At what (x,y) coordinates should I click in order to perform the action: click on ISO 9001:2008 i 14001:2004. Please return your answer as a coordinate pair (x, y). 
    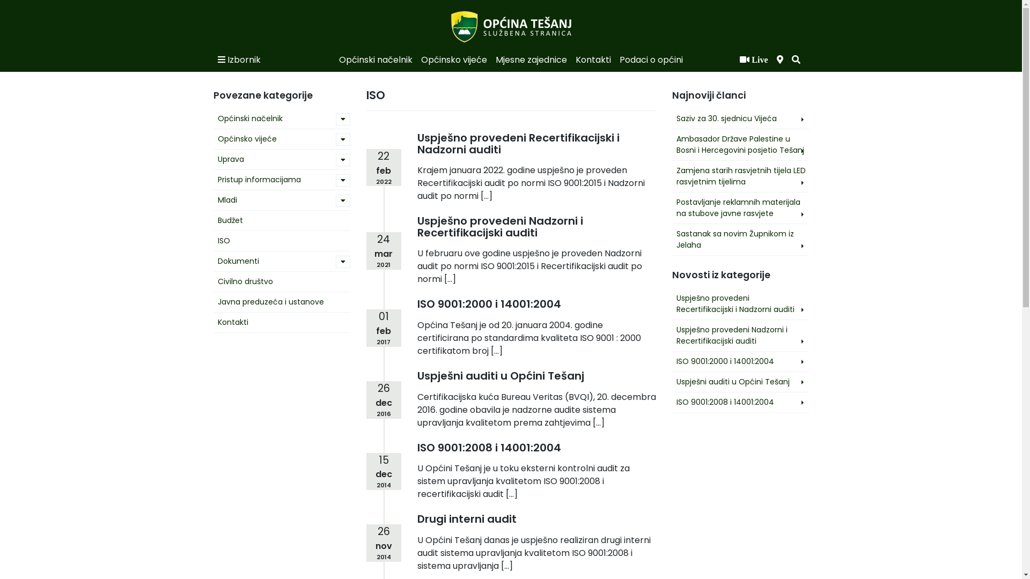
    Looking at the image, I should click on (740, 402).